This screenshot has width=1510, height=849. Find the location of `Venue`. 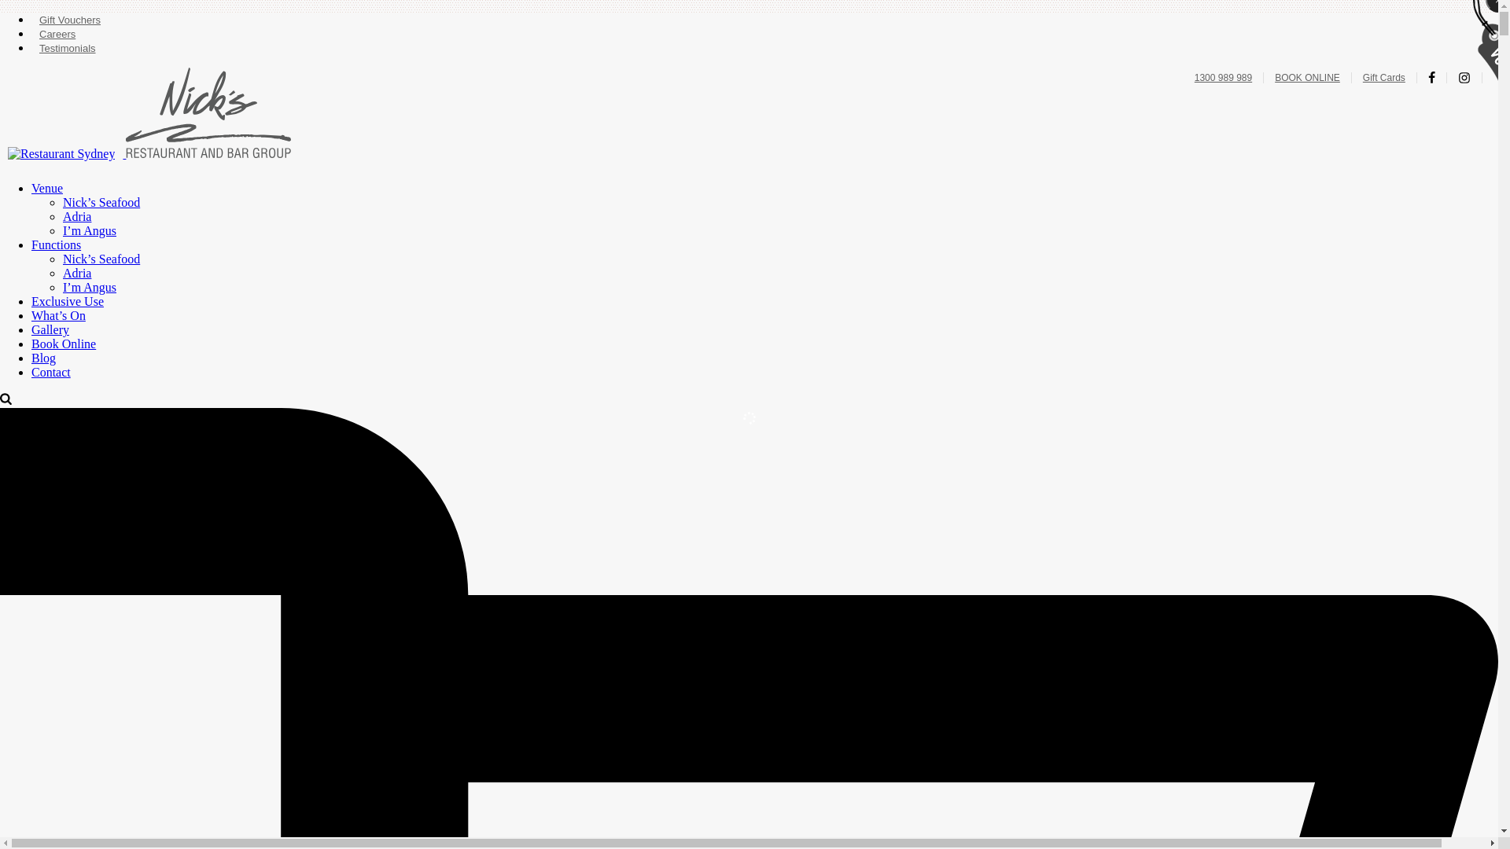

Venue is located at coordinates (47, 189).